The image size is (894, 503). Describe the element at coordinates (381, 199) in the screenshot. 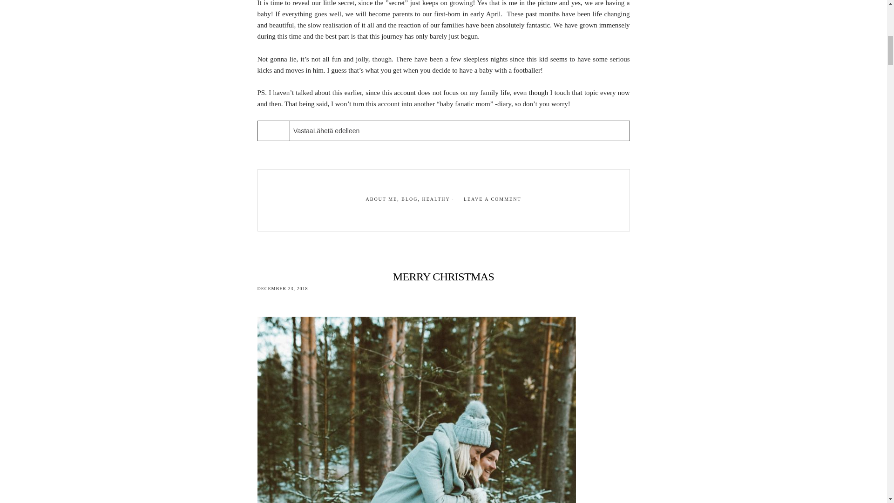

I see `ABOUT ME` at that location.